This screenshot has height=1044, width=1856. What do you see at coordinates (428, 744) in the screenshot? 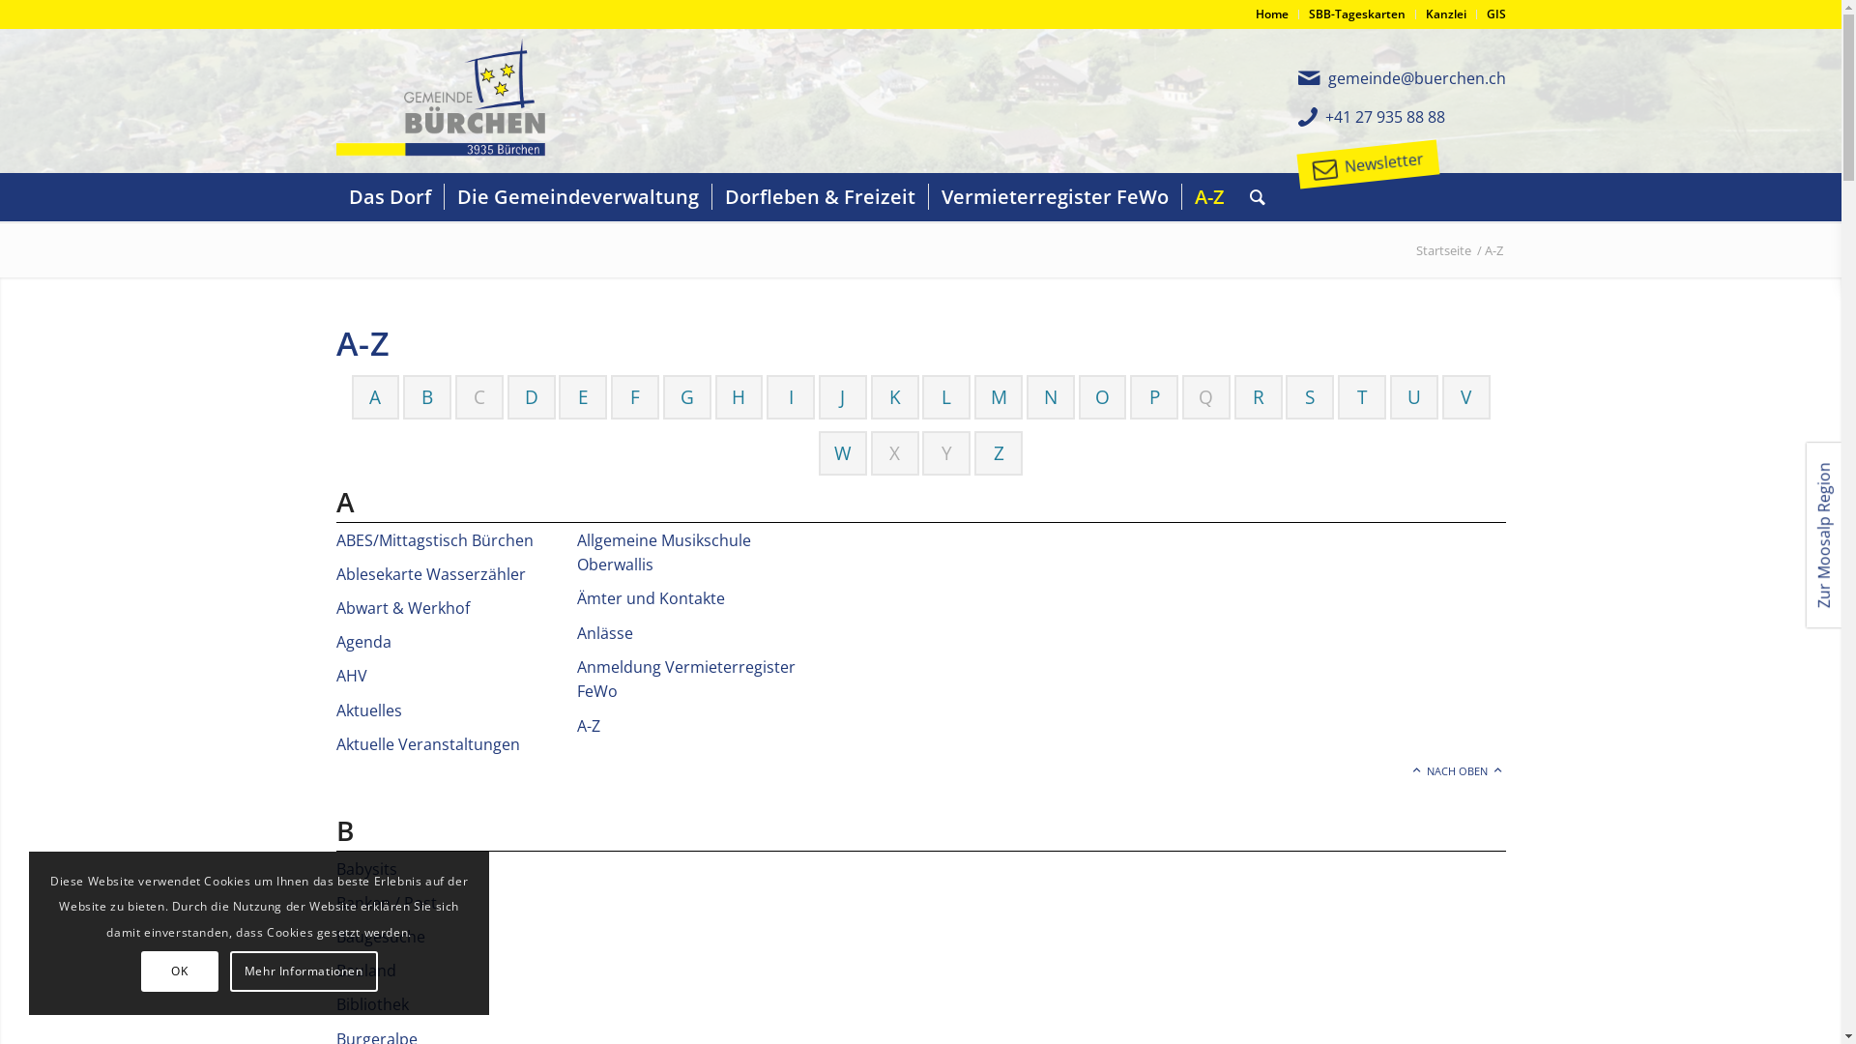
I see `Aktuelle Veranstaltungen` at bounding box center [428, 744].